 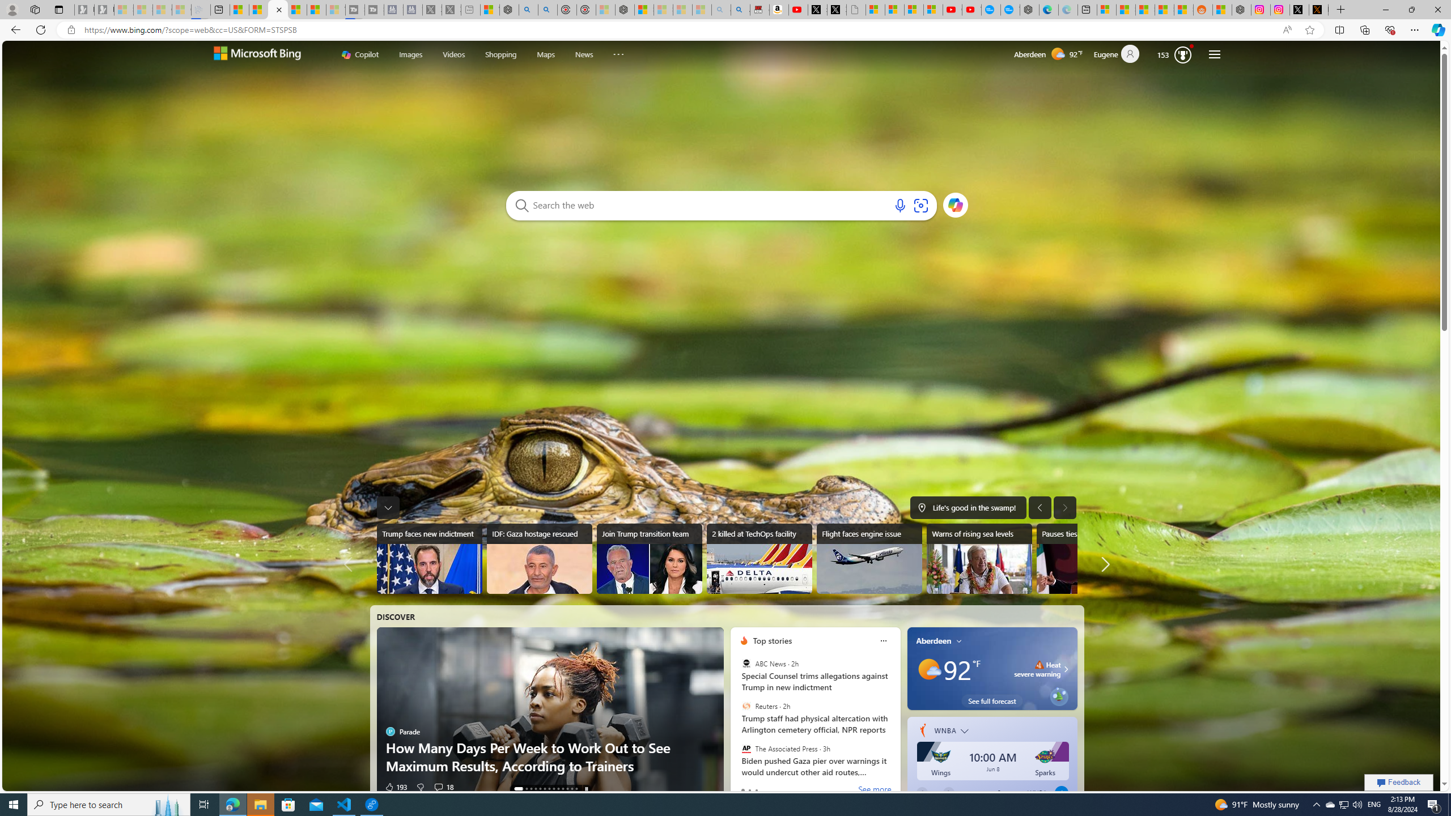 I want to click on AutomationID: tab-10, so click(x=567, y=789).